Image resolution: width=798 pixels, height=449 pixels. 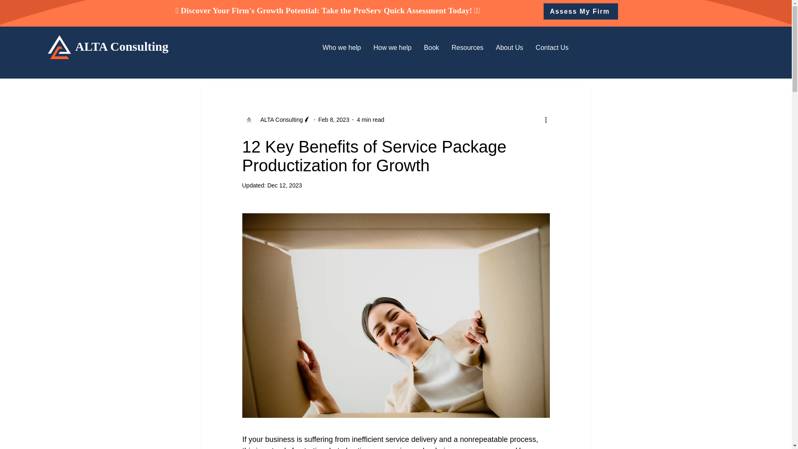 What do you see at coordinates (580, 11) in the screenshot?
I see `Assess My Firm` at bounding box center [580, 11].